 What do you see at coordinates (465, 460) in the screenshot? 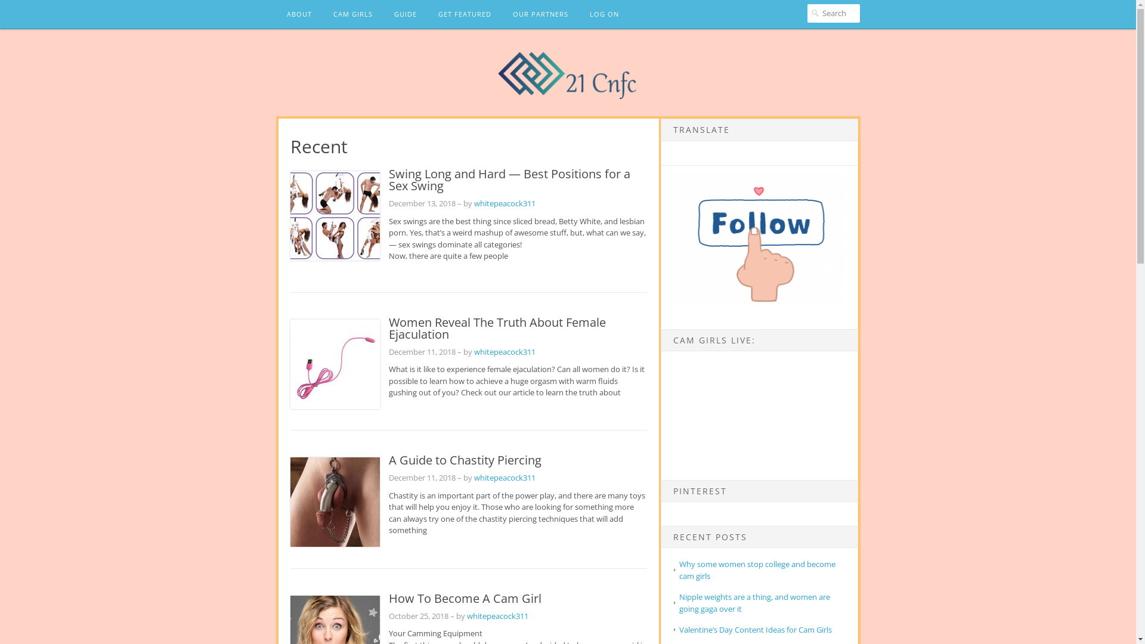
I see `A Guide to Chastity Piercing` at bounding box center [465, 460].